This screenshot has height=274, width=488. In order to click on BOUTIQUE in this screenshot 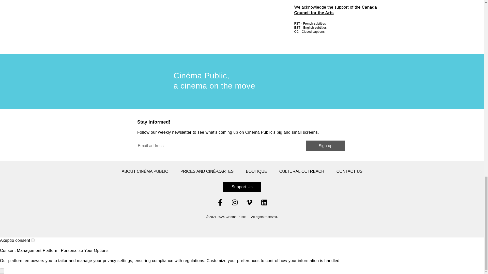, I will do `click(256, 172)`.